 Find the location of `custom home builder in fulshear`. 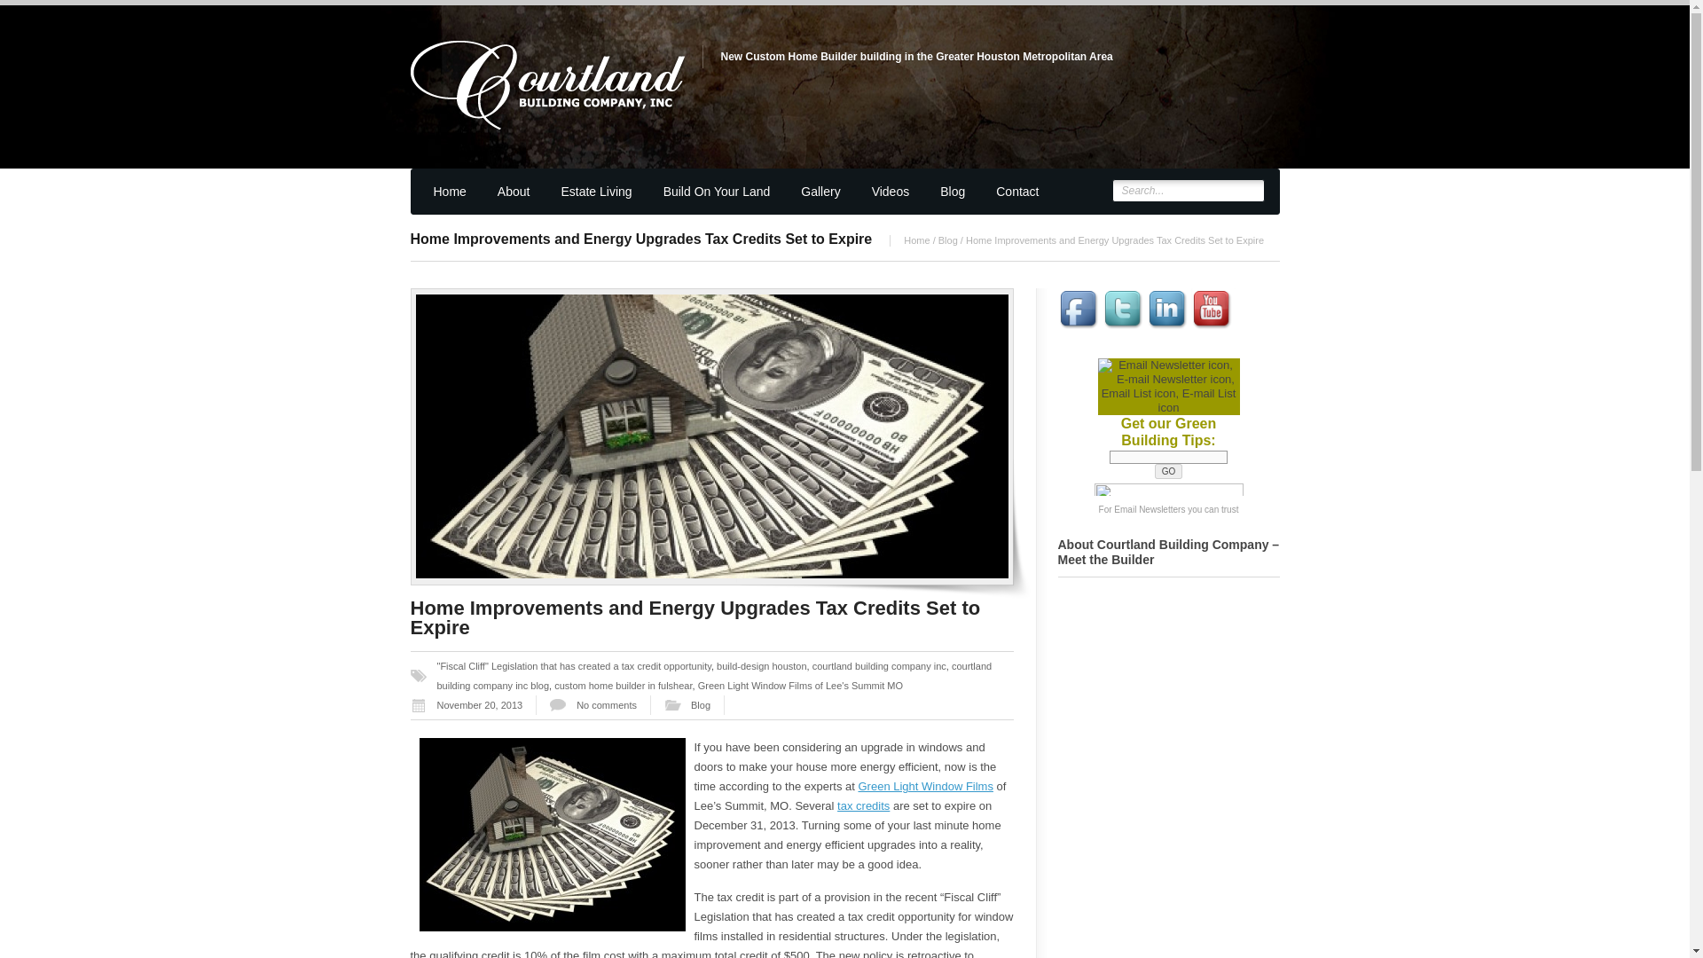

custom home builder in fulshear is located at coordinates (623, 685).